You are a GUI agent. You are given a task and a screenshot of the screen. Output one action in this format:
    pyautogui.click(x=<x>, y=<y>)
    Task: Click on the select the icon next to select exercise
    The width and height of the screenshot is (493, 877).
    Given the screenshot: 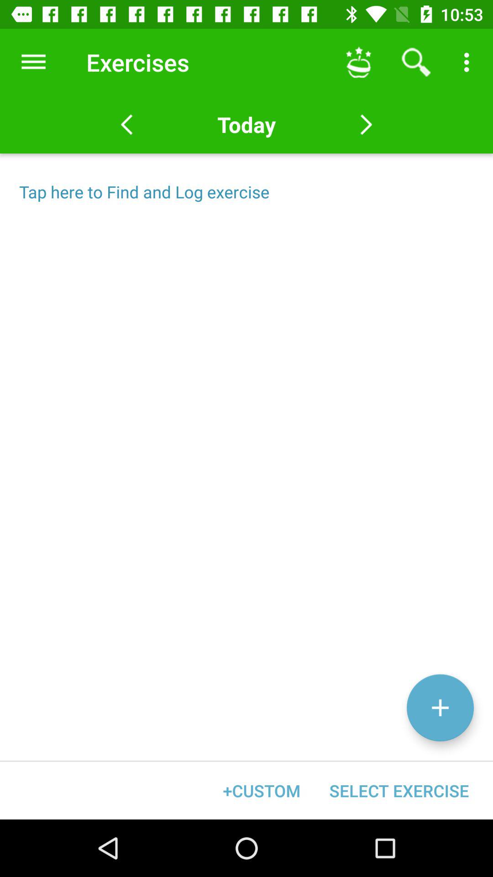 What is the action you would take?
    pyautogui.click(x=262, y=790)
    